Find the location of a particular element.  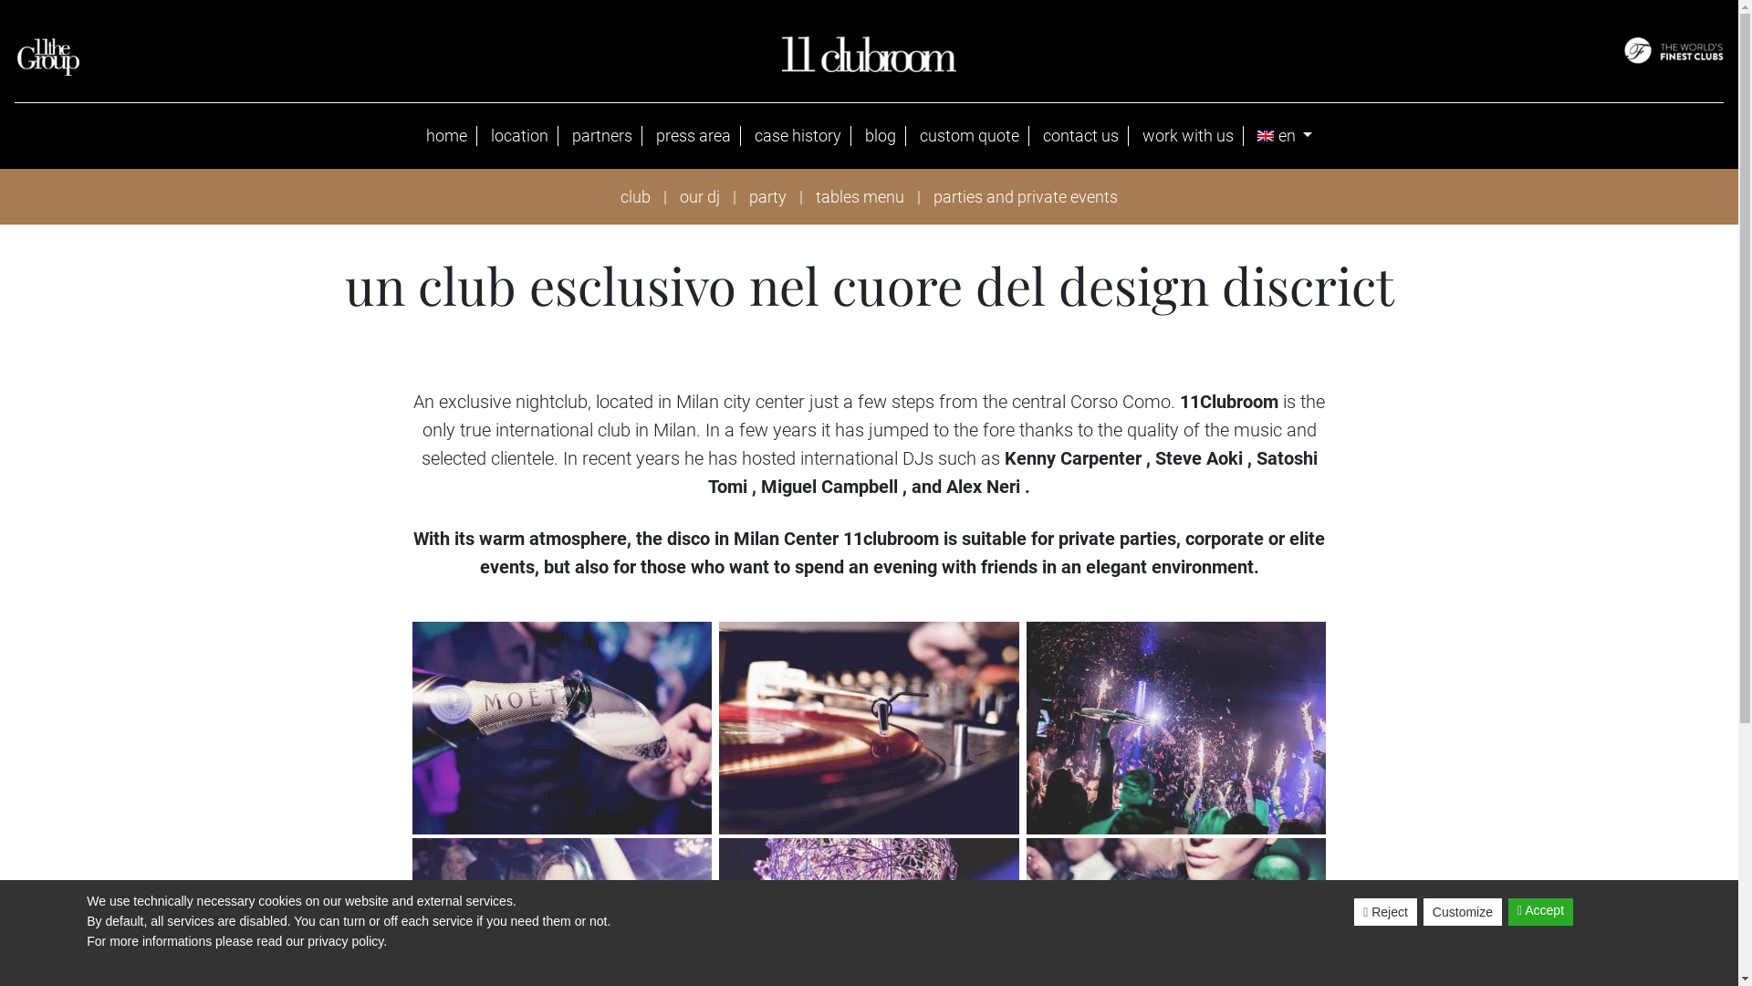

home is located at coordinates (447, 136).